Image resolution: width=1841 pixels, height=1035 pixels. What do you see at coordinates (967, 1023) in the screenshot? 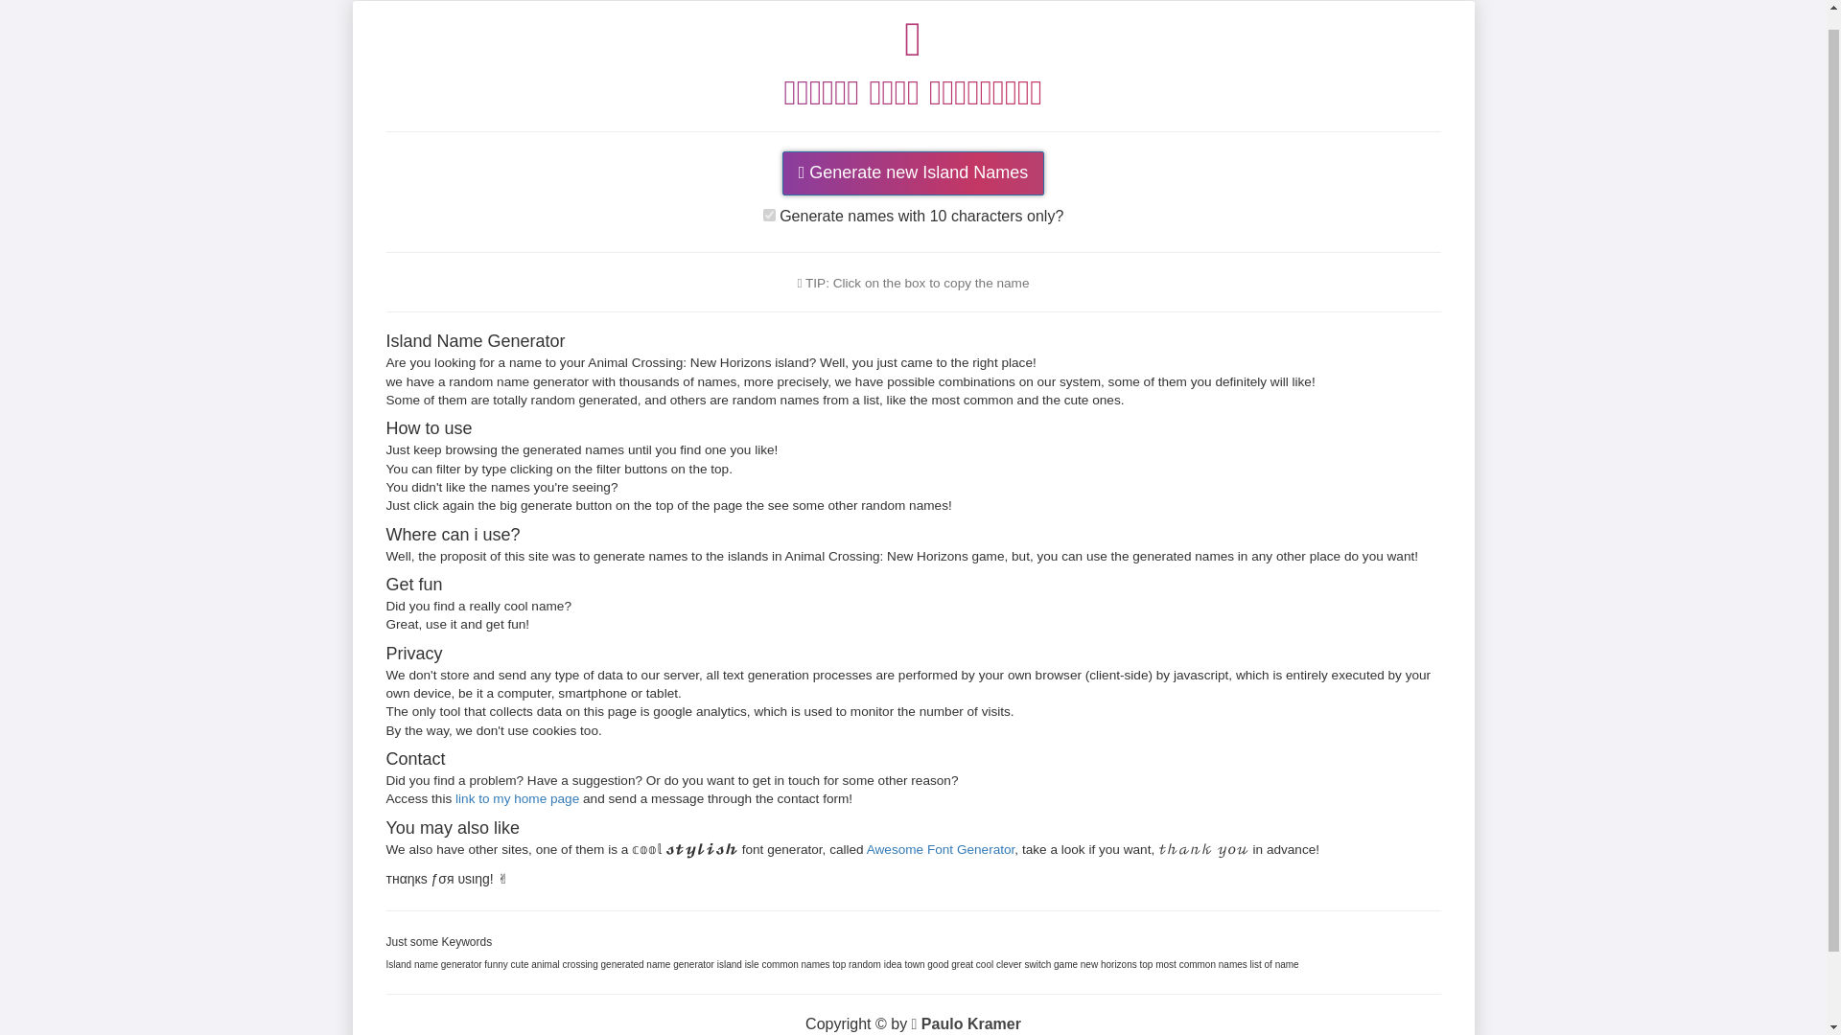
I see `Paulo Kramer Website - Desenvolvedor Web Freelancer` at bounding box center [967, 1023].